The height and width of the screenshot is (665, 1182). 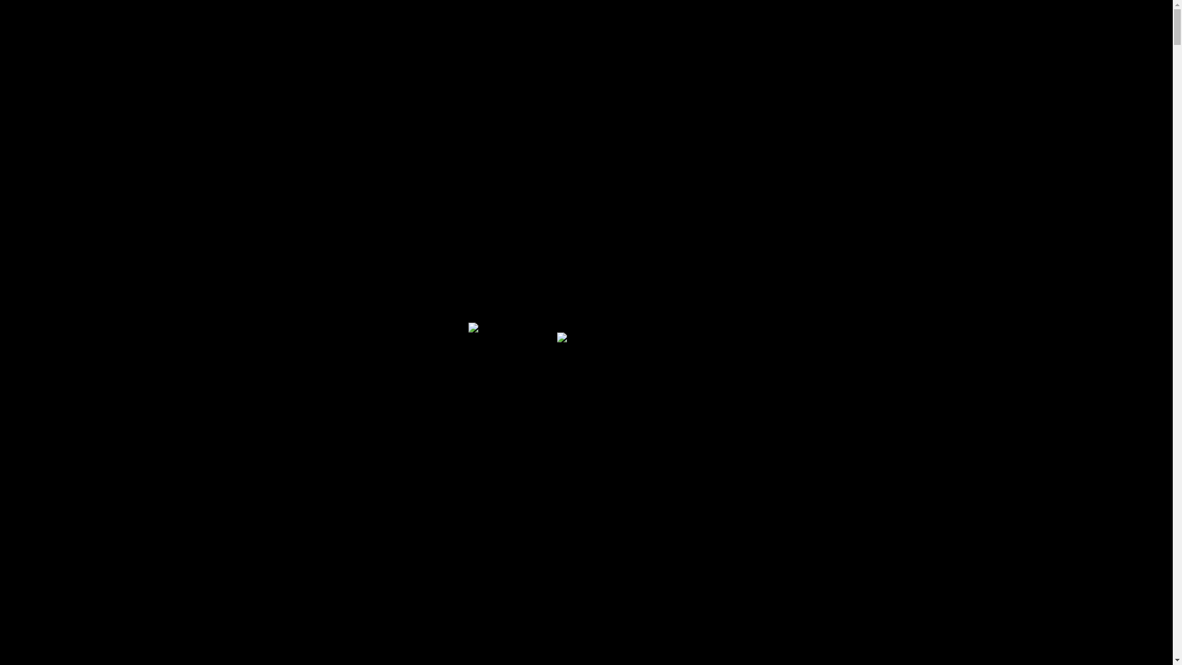 What do you see at coordinates (313, 458) in the screenshot?
I see `TURBOKLONE` at bounding box center [313, 458].